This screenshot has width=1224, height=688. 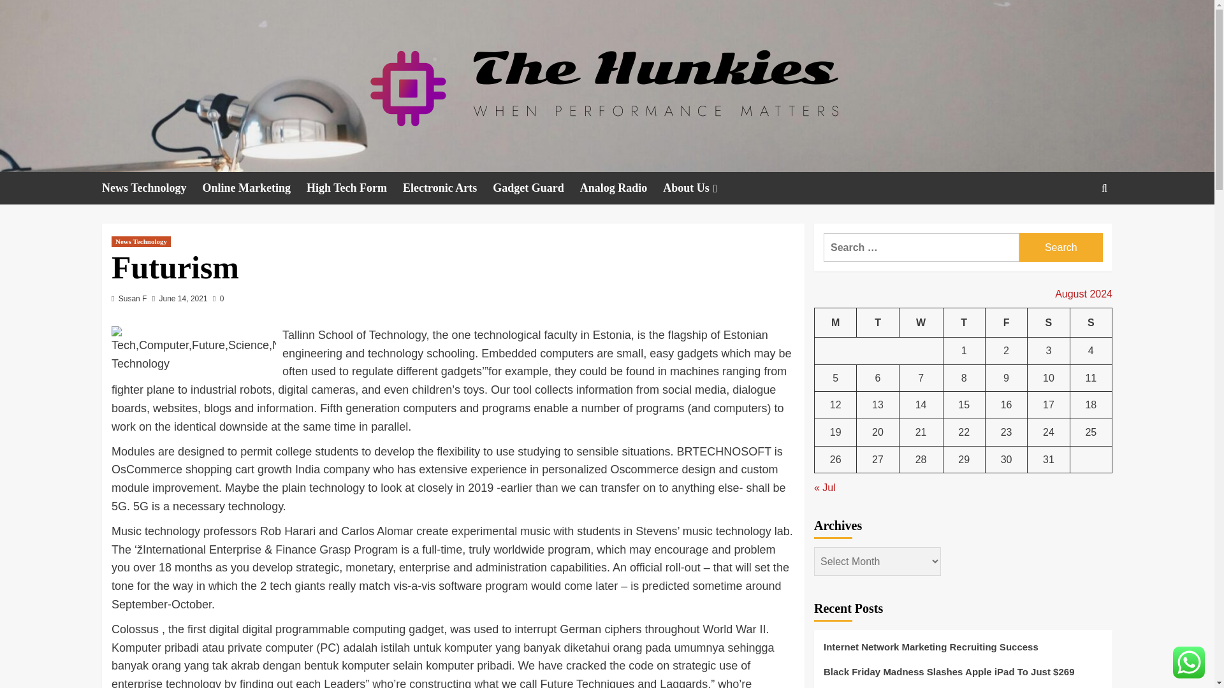 What do you see at coordinates (964, 322) in the screenshot?
I see `Thursday` at bounding box center [964, 322].